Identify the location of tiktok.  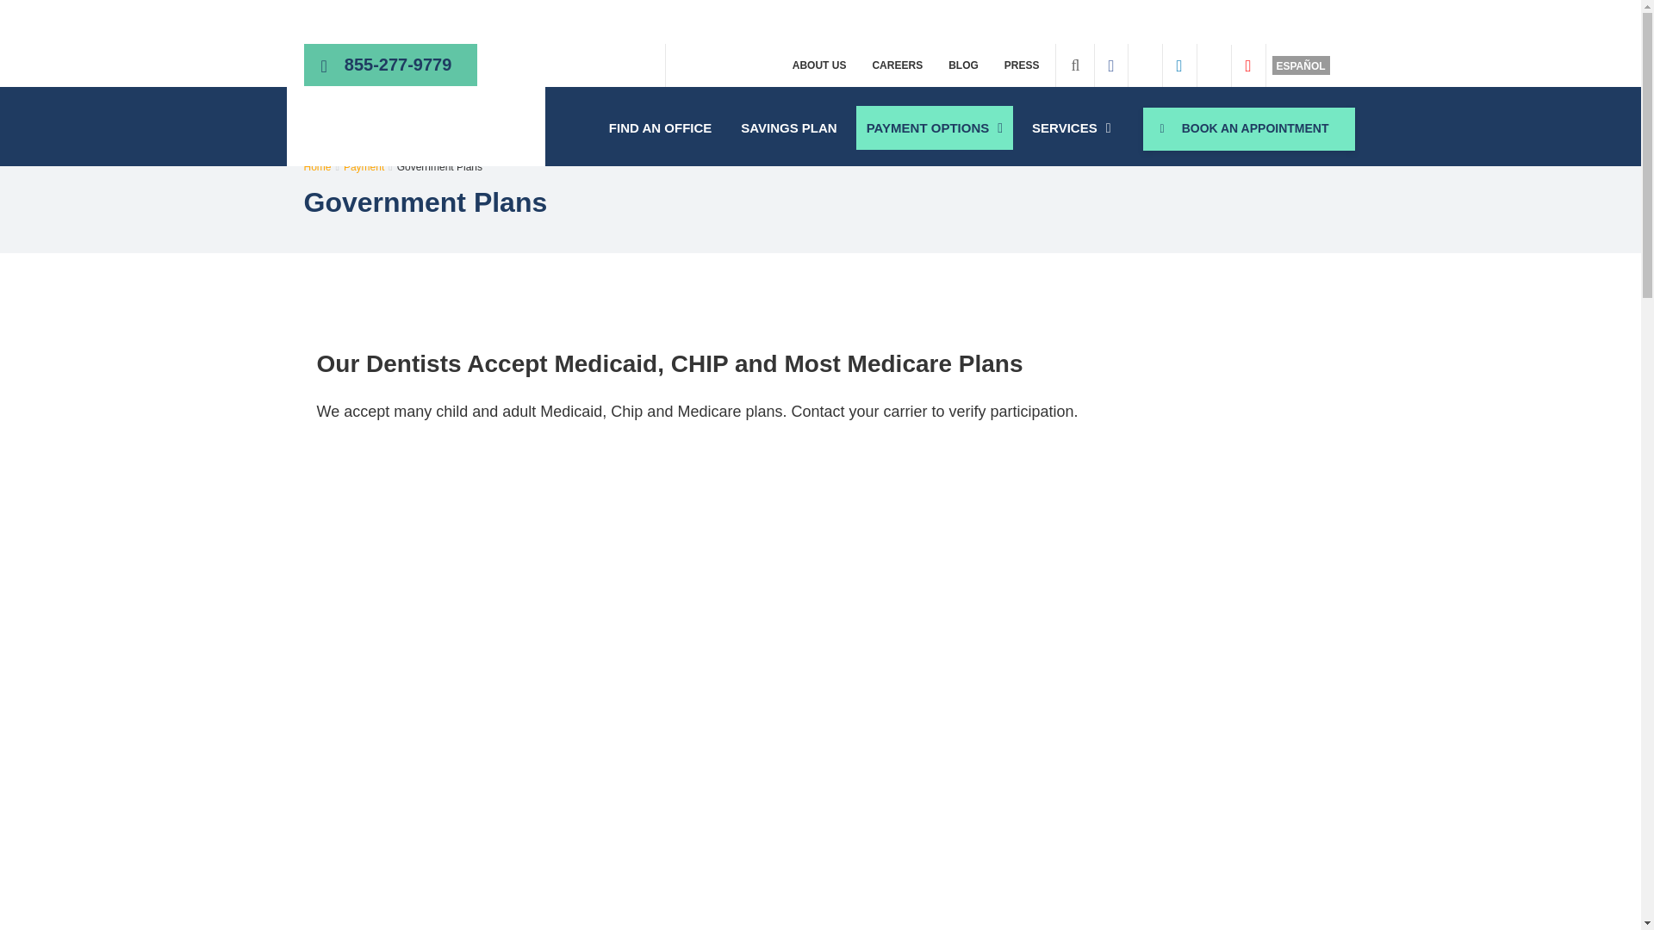
(1213, 65).